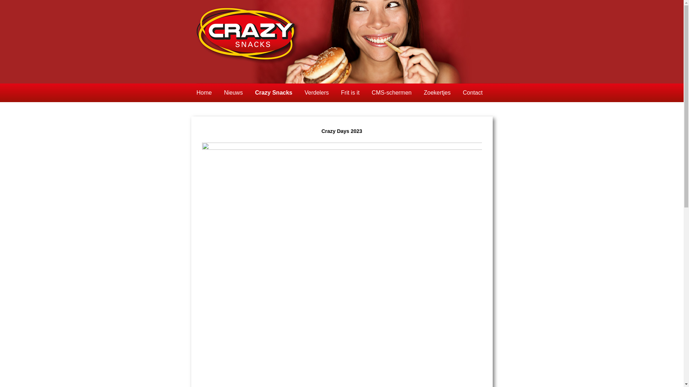 The width and height of the screenshot is (689, 387). I want to click on Beheersysteem, so click(216, 111).